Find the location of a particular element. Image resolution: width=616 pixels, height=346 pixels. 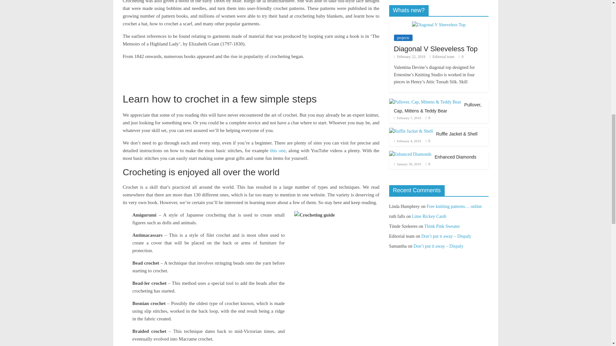

Diagonal V Sleeveless Top is located at coordinates (436, 49).